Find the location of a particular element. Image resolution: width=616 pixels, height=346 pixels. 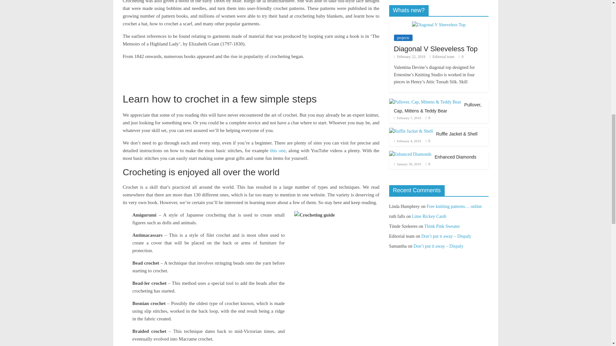

Diagonal V Sleeveless Top is located at coordinates (436, 49).